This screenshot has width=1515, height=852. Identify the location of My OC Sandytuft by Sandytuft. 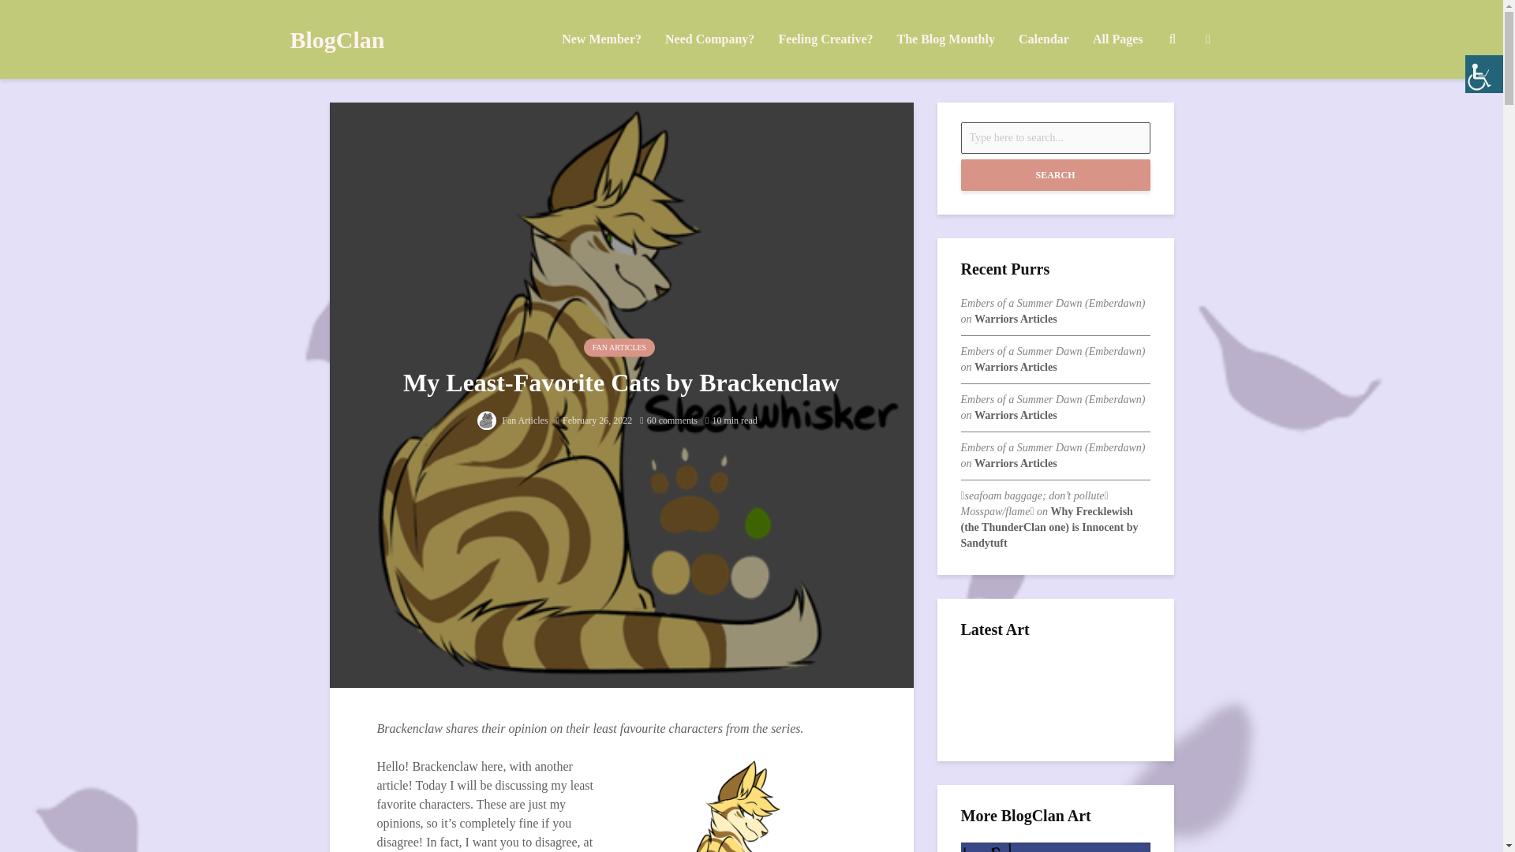
(1055, 682).